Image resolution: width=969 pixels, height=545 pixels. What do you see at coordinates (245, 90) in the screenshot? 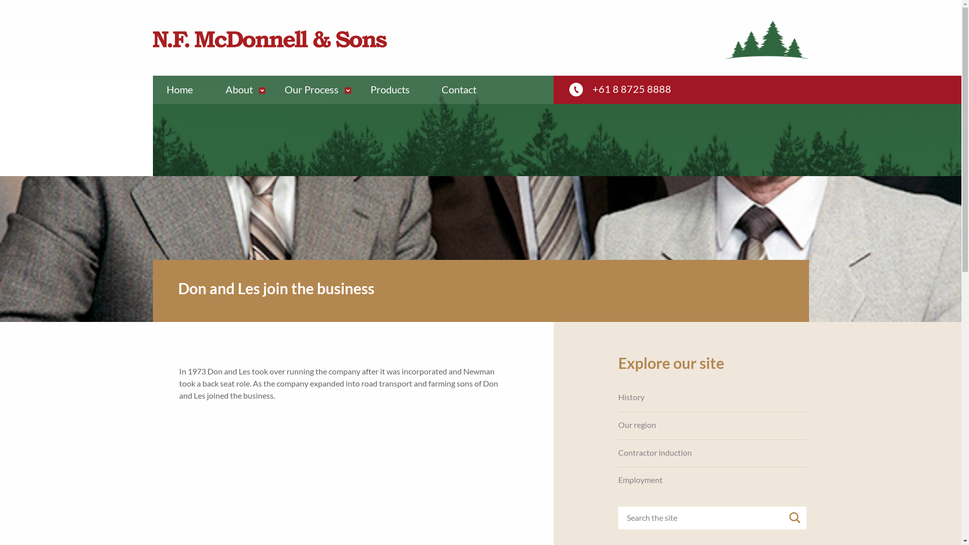
I see `About` at bounding box center [245, 90].